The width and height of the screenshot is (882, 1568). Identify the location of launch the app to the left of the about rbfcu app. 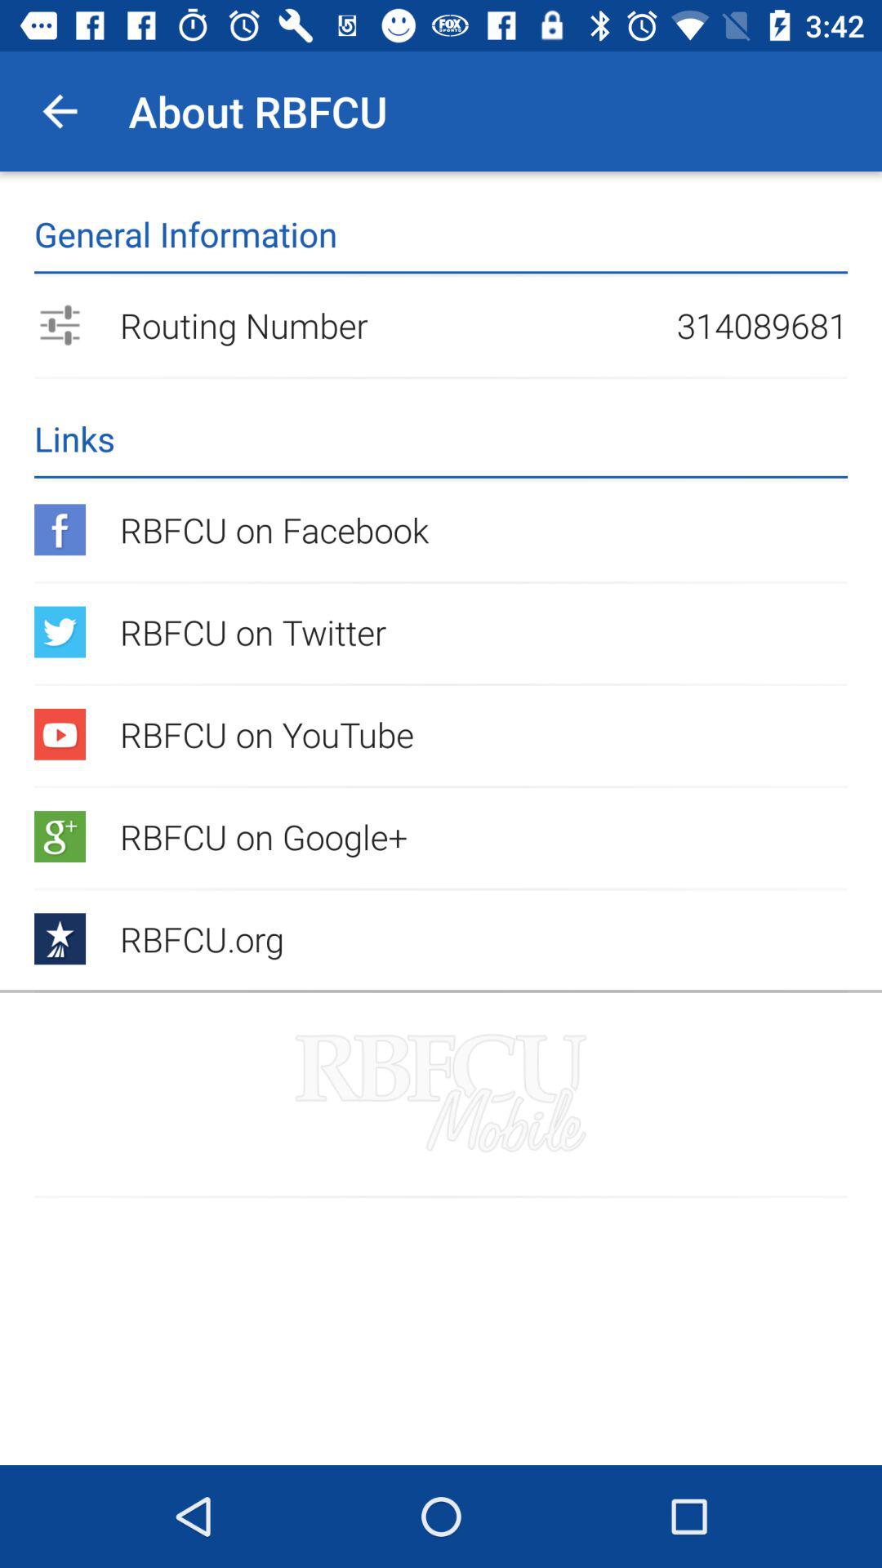
(60, 111).